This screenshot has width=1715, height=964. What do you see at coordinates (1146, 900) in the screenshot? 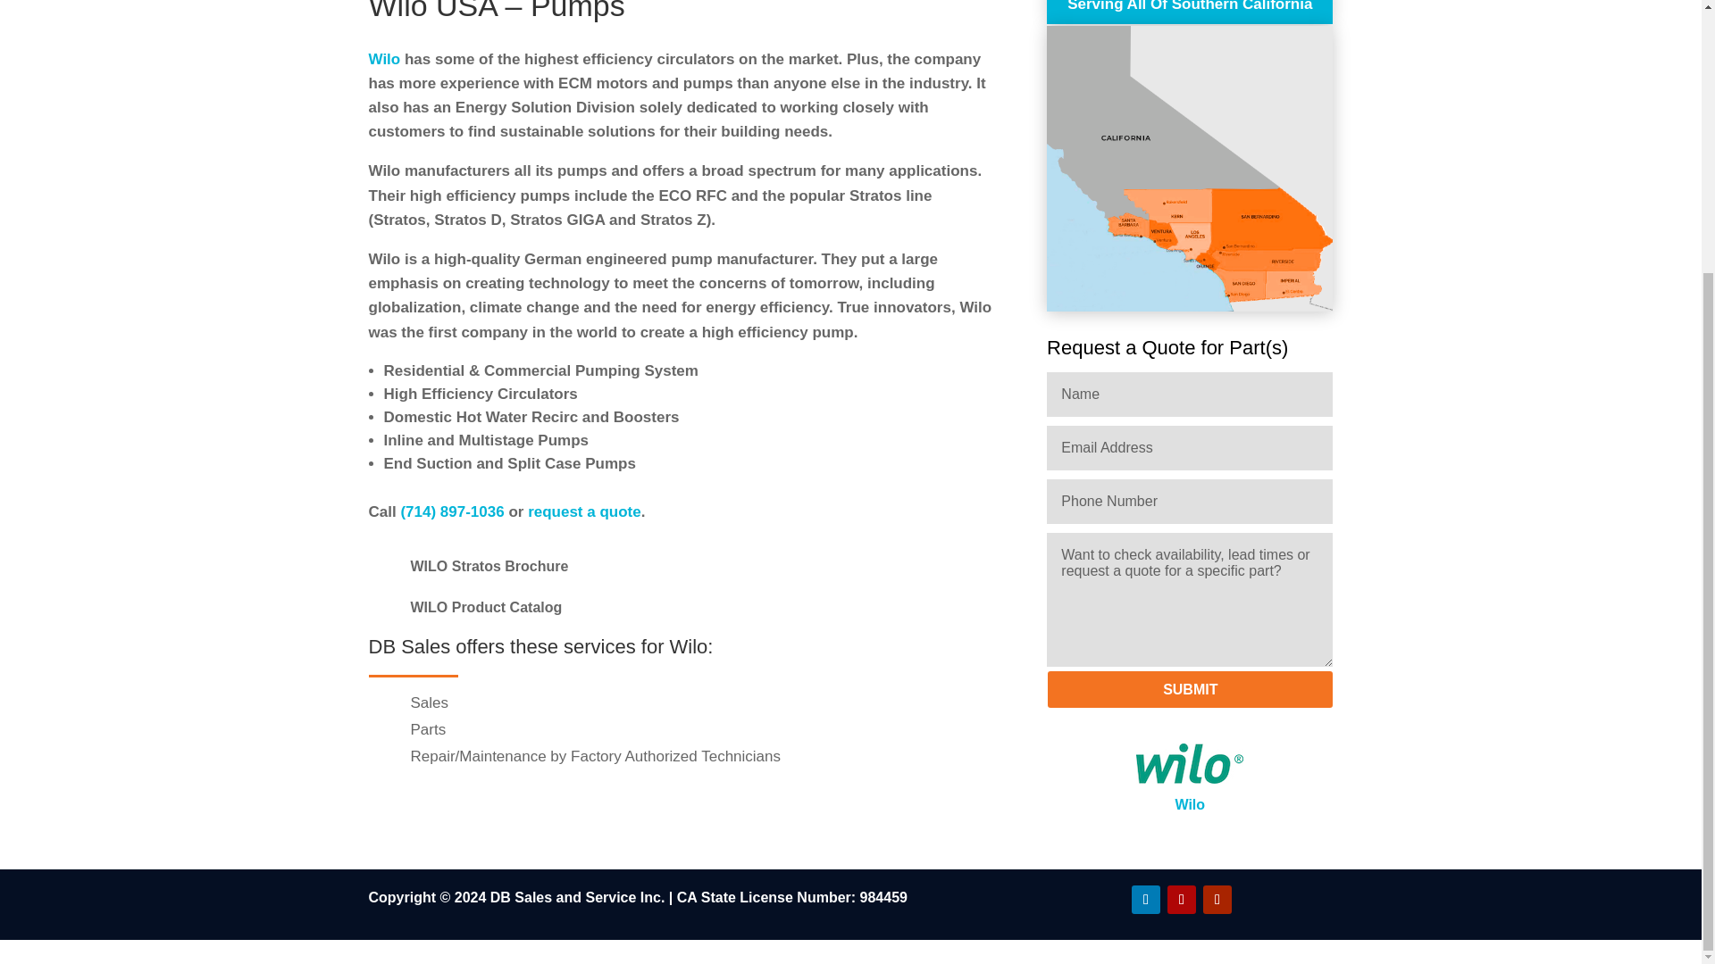
I see `Follow on LinkedIn` at bounding box center [1146, 900].